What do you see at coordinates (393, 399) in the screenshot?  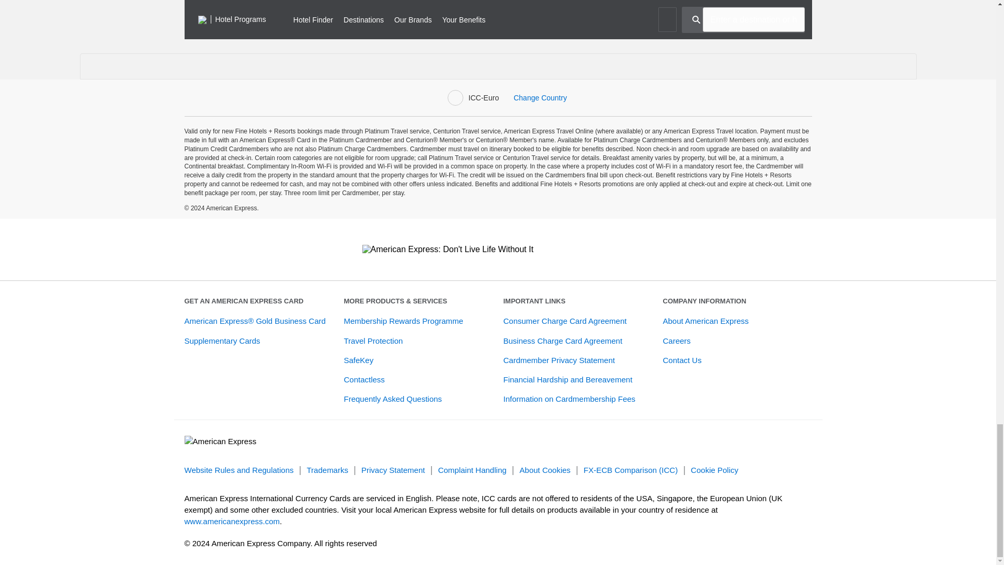 I see `Frequently Asked Questions` at bounding box center [393, 399].